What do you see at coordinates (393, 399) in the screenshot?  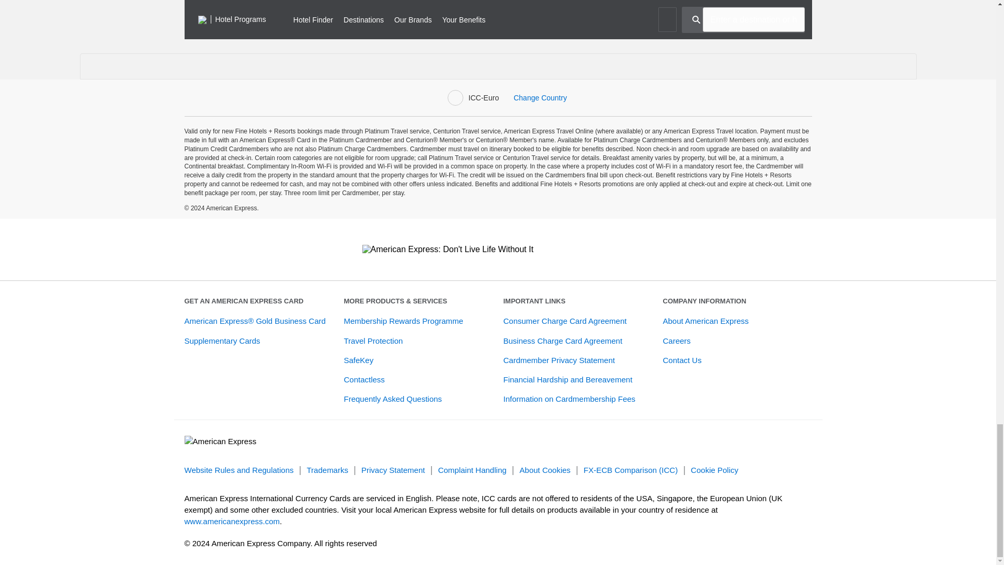 I see `Frequently Asked Questions` at bounding box center [393, 399].